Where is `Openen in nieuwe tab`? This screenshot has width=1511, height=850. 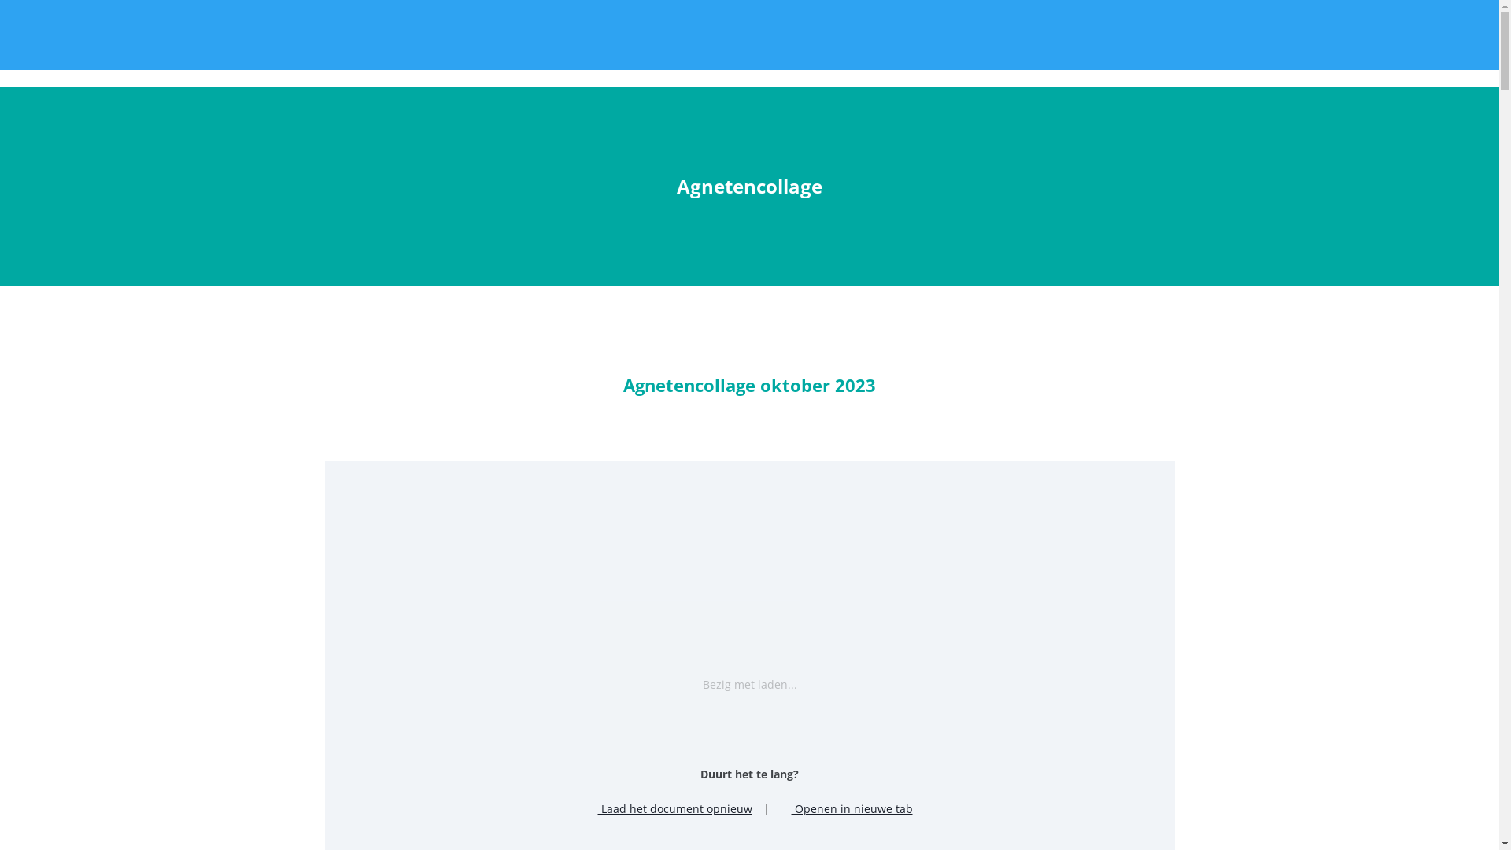 Openen in nieuwe tab is located at coordinates (847, 809).